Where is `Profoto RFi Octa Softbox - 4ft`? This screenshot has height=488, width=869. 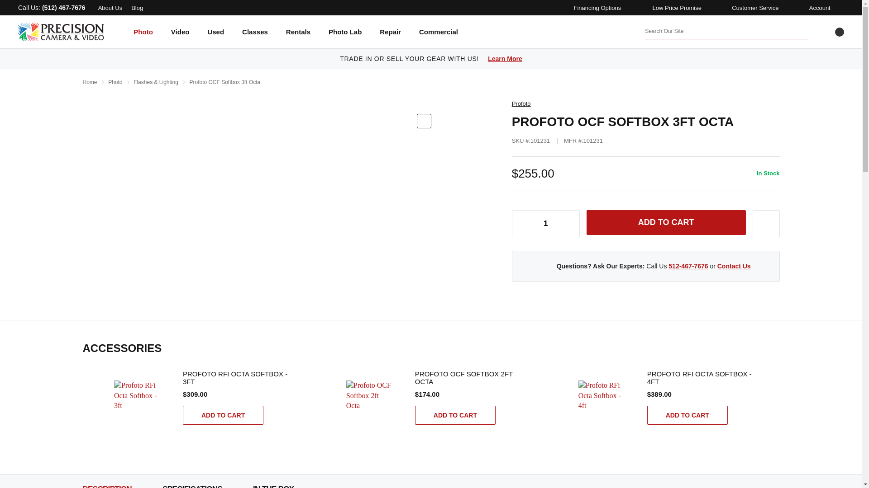 Profoto RFi Octa Softbox - 4ft is located at coordinates (602, 400).